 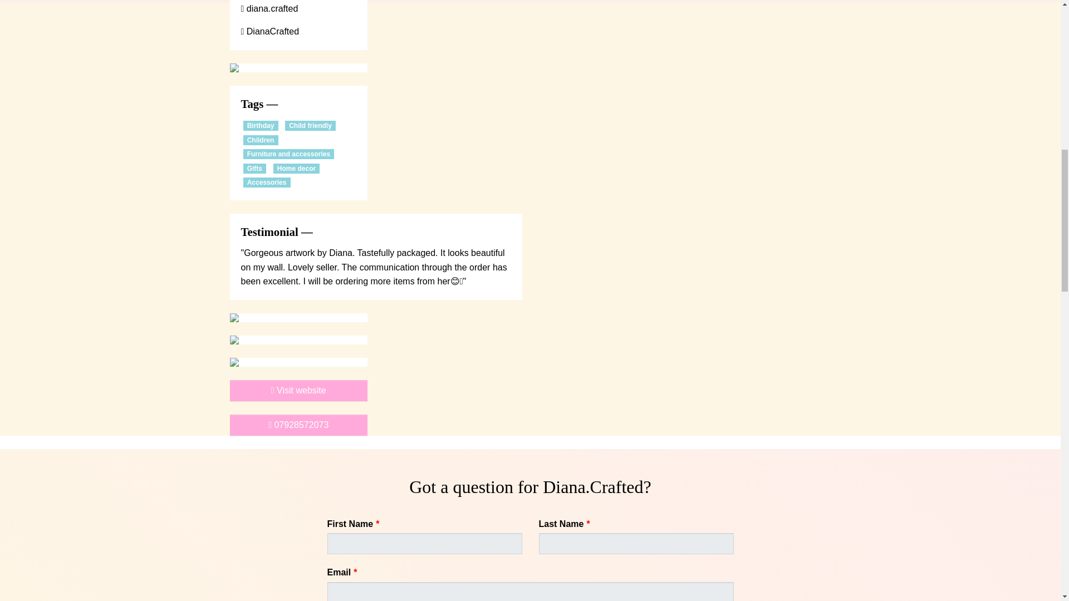 I want to click on Gifts, so click(x=254, y=168).